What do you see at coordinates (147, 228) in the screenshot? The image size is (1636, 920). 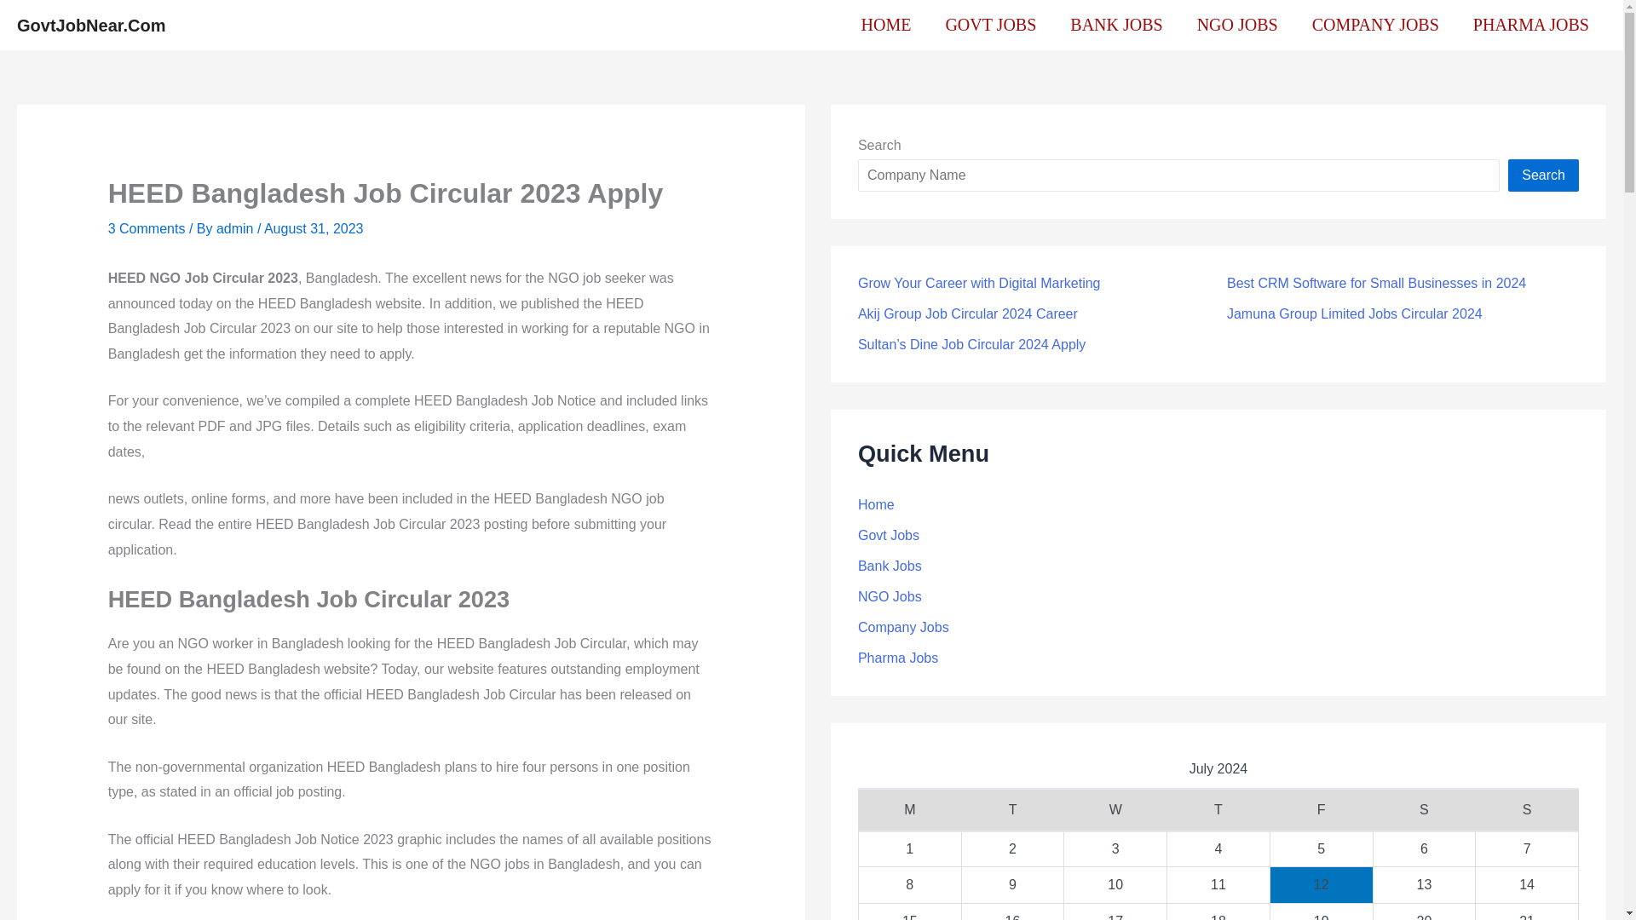 I see `3 Comments` at bounding box center [147, 228].